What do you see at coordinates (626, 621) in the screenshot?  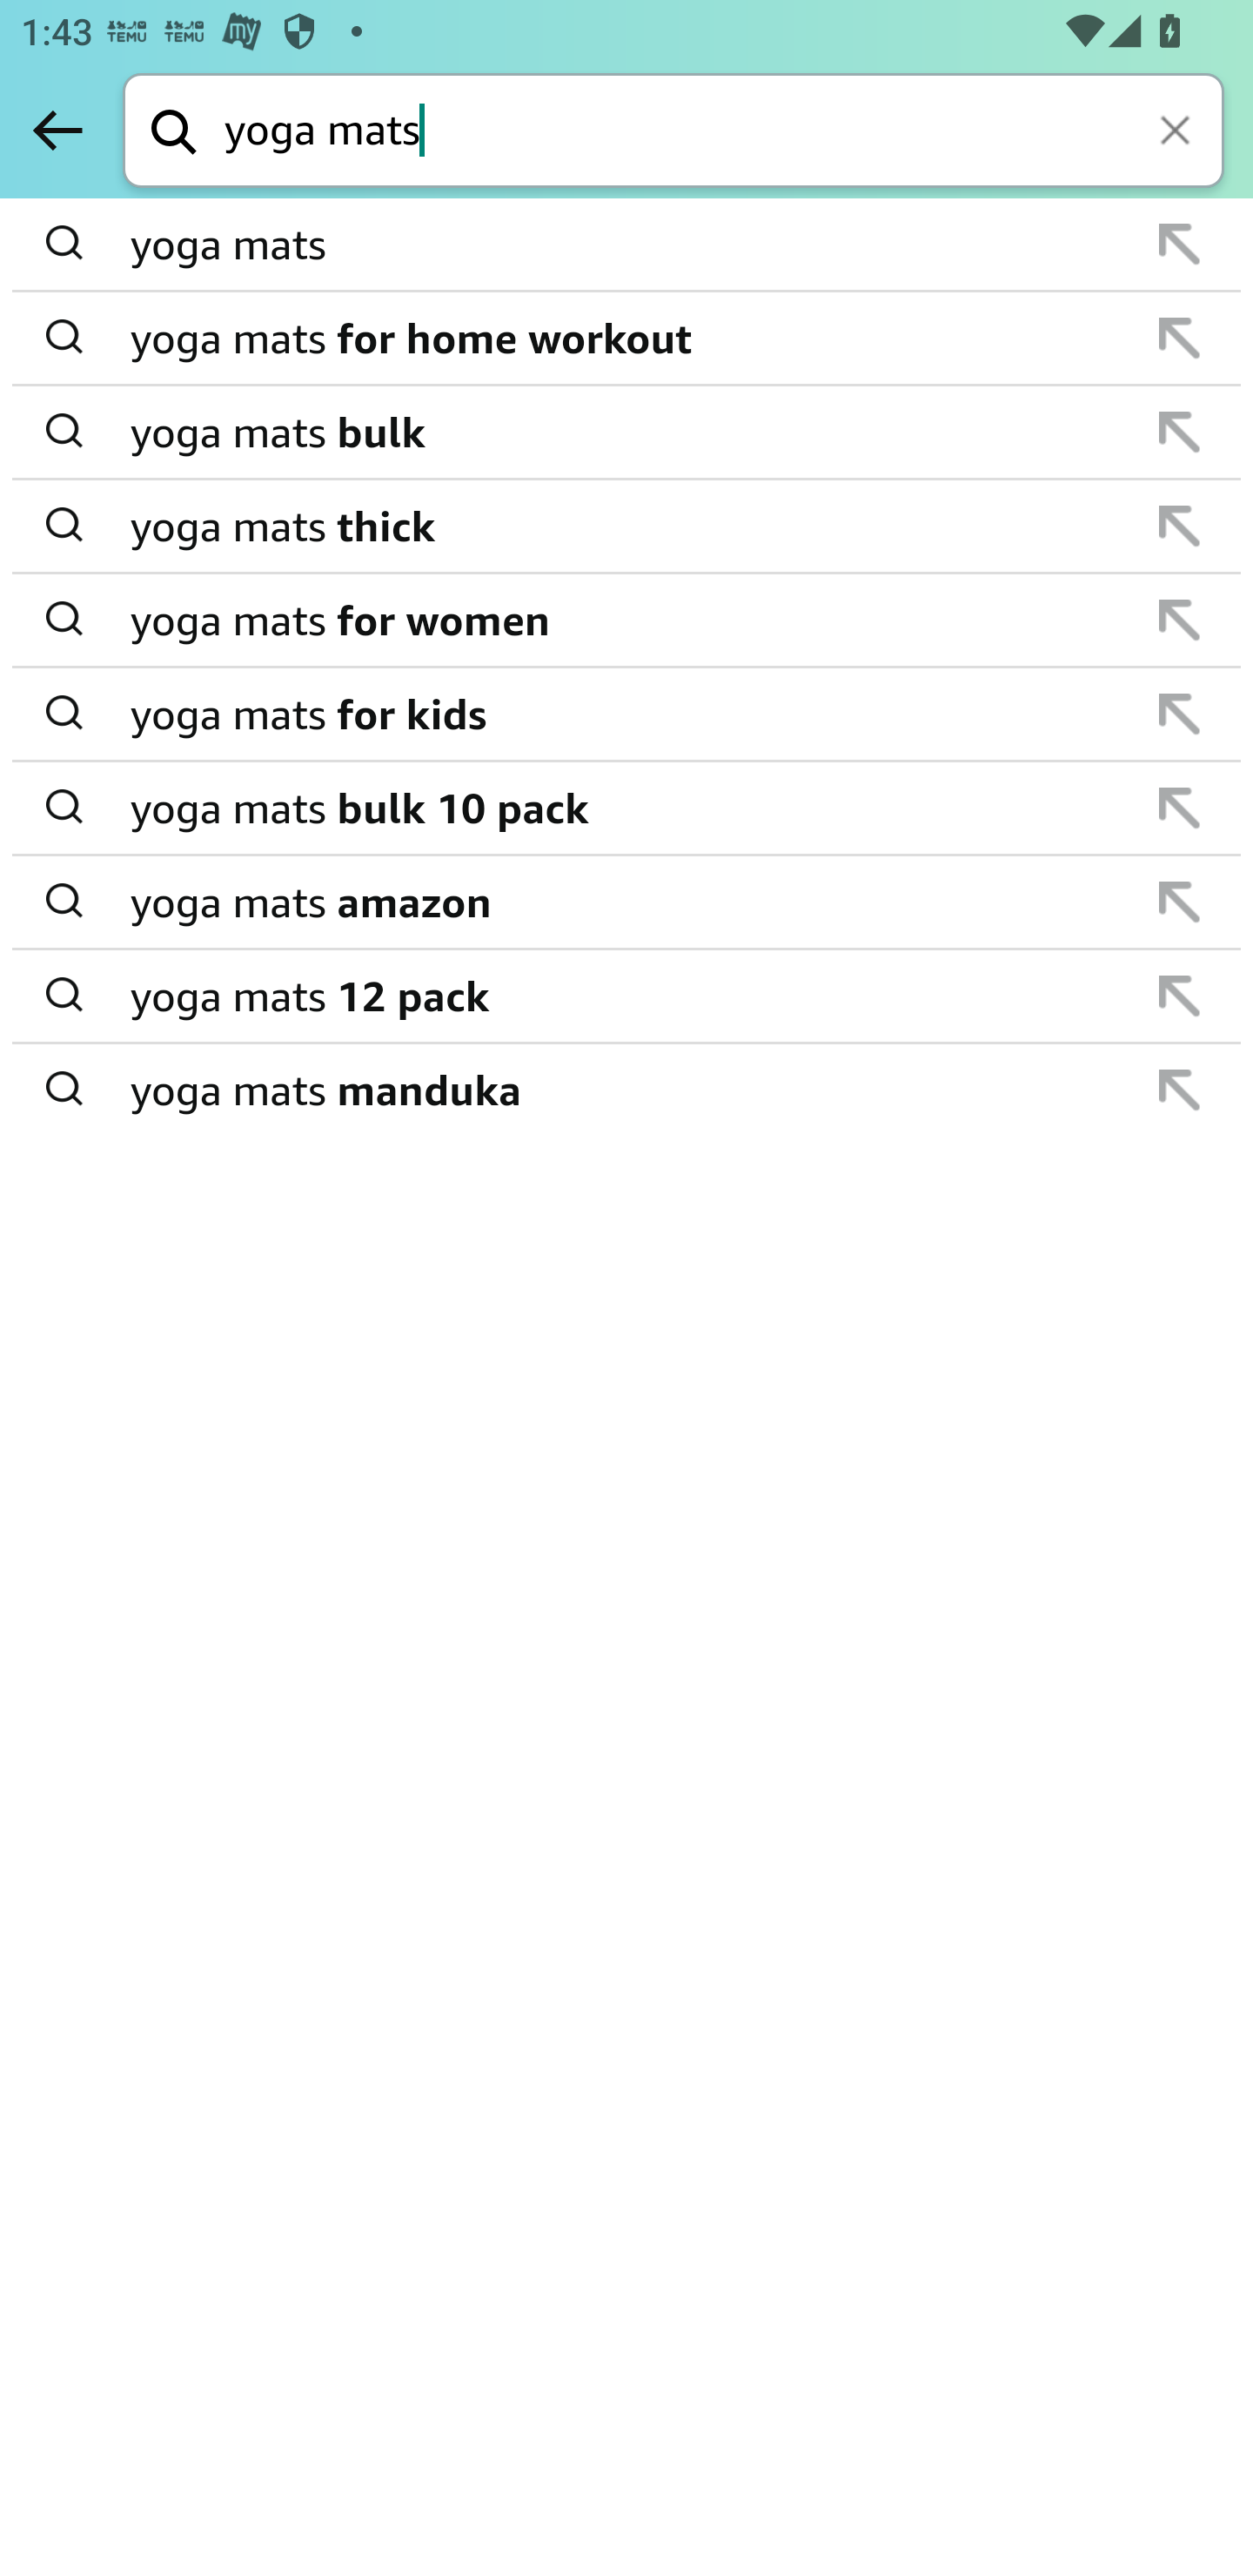 I see `append suggestion yoga mats for women` at bounding box center [626, 621].